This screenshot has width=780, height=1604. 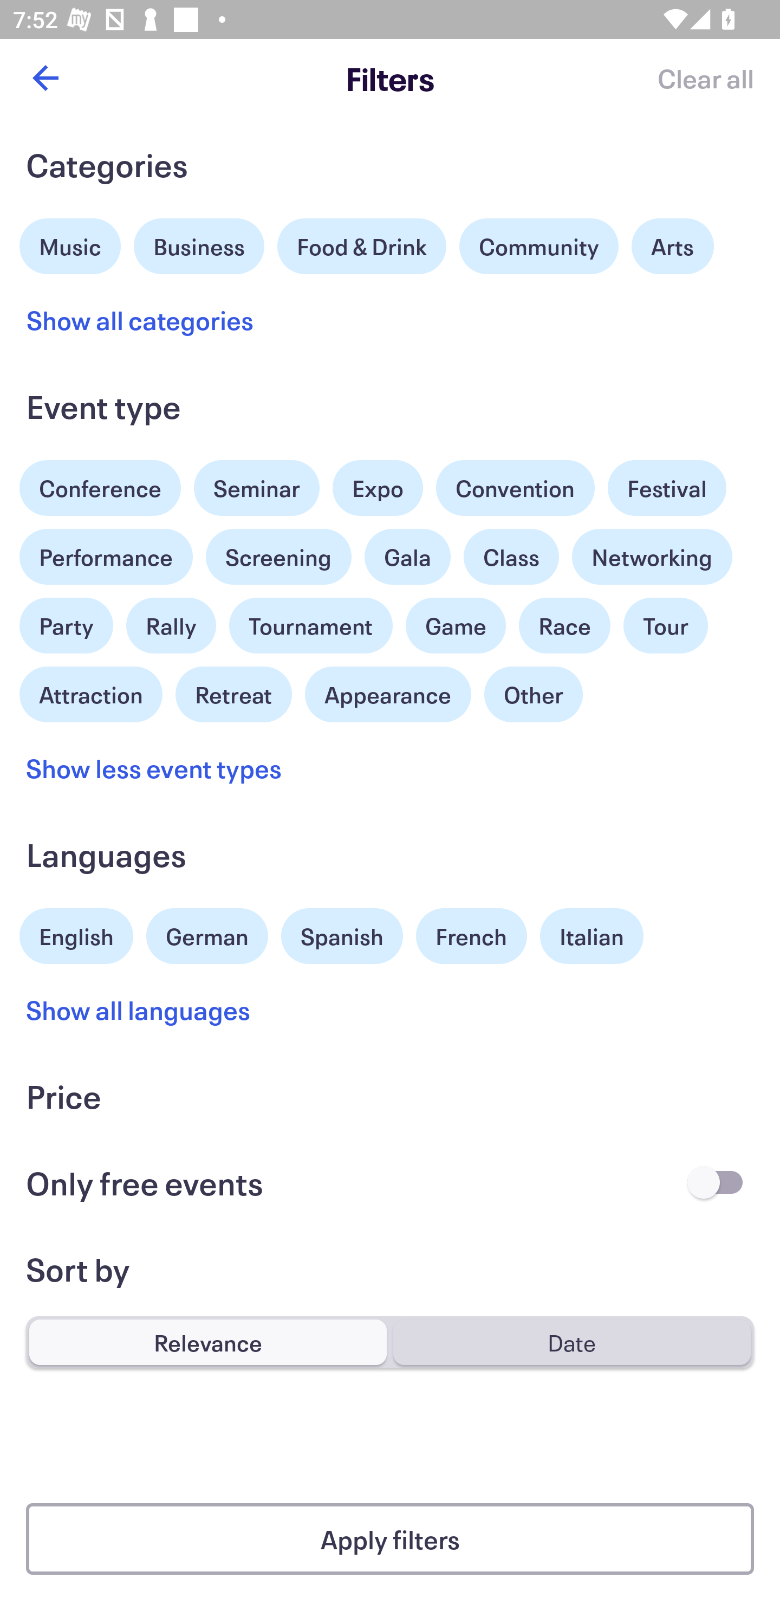 What do you see at coordinates (388, 694) in the screenshot?
I see `Appearance` at bounding box center [388, 694].